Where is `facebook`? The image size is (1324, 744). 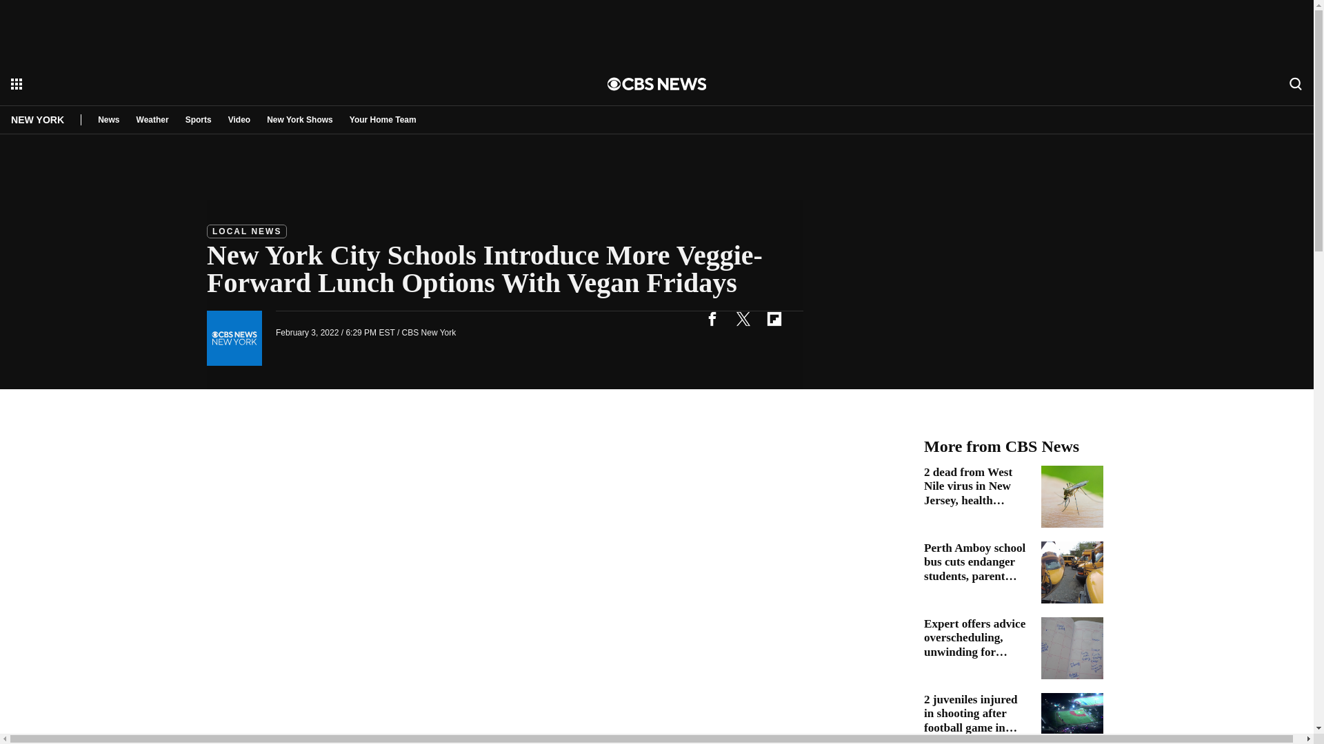
facebook is located at coordinates (712, 318).